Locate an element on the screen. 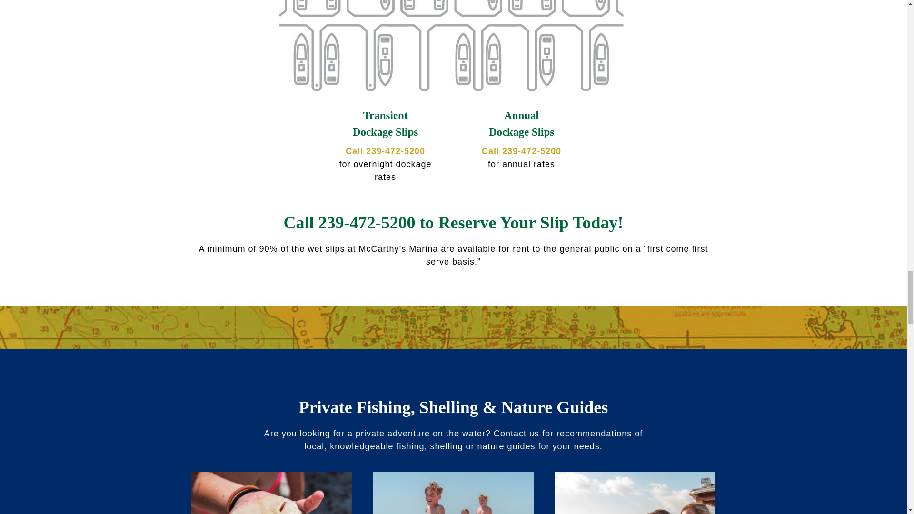 The height and width of the screenshot is (514, 914). Blueprint-of-Boats-at-Dock is located at coordinates (453, 47).